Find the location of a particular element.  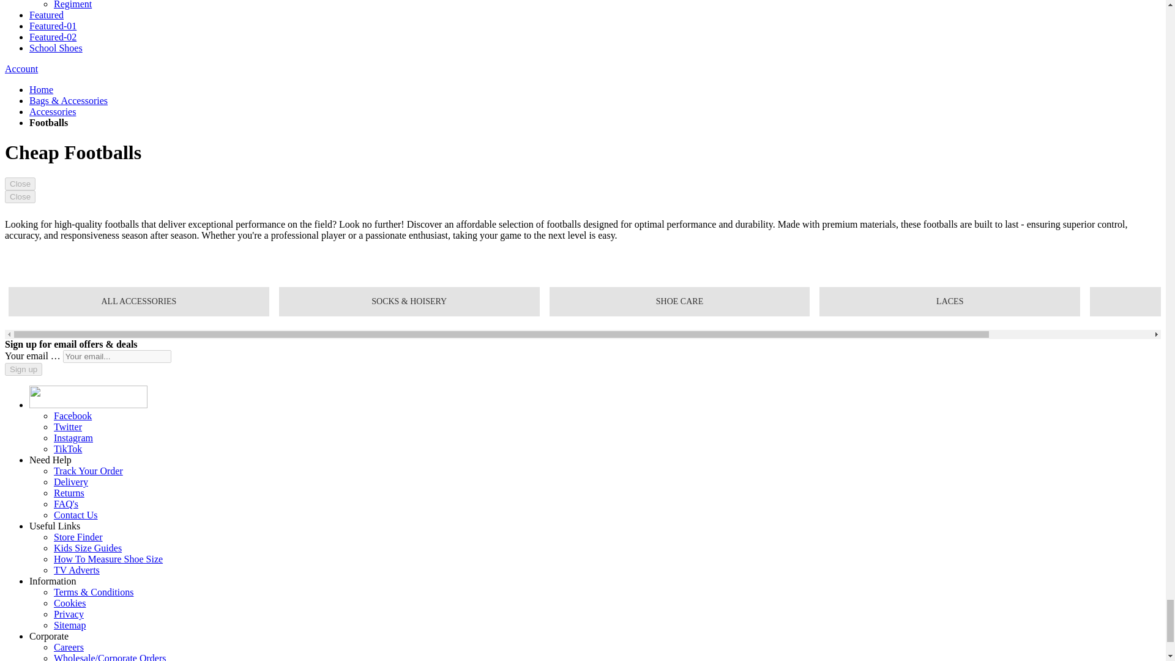

Sign up is located at coordinates (23, 369).